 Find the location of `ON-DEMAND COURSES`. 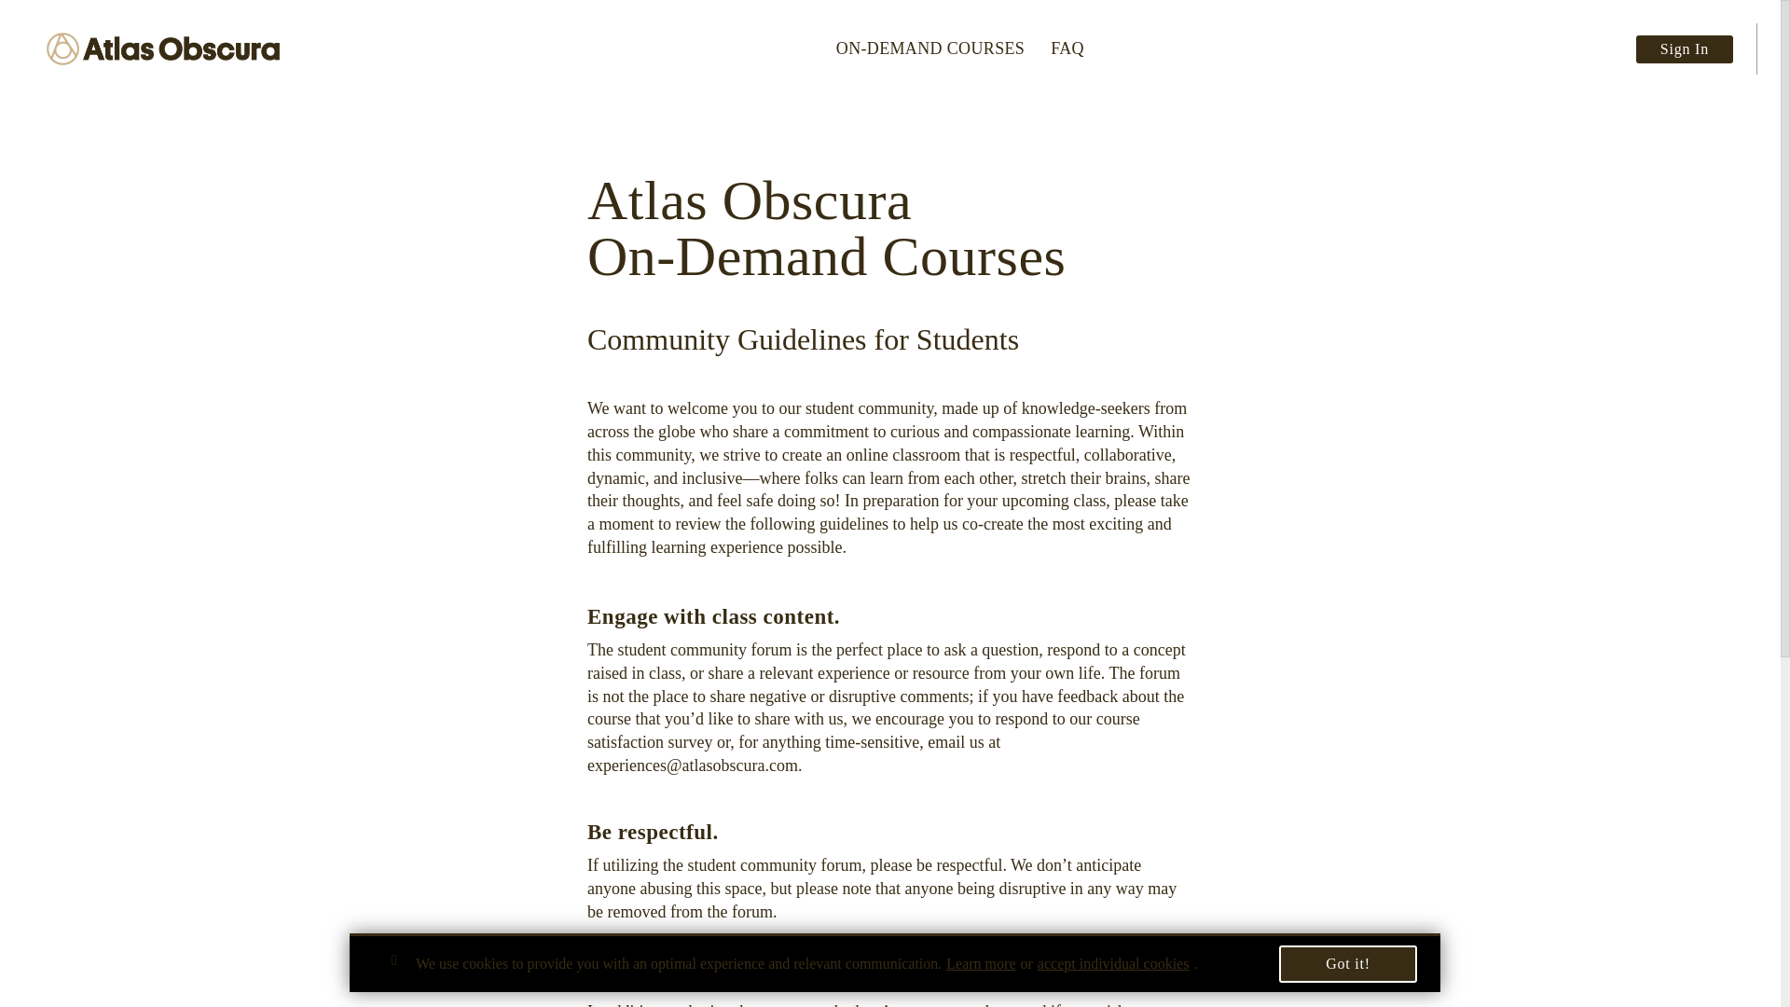

ON-DEMAND COURSES is located at coordinates (929, 48).